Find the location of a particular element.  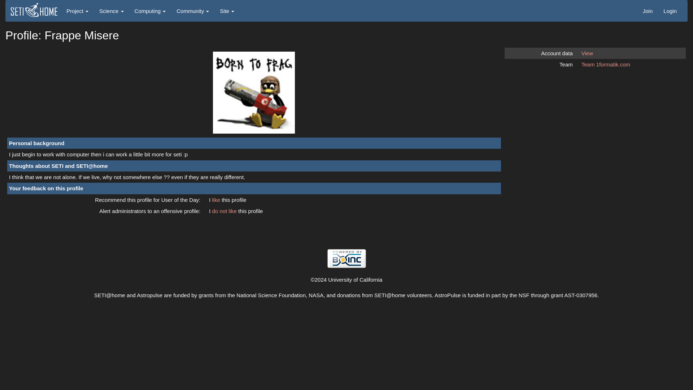

Community is located at coordinates (193, 11).